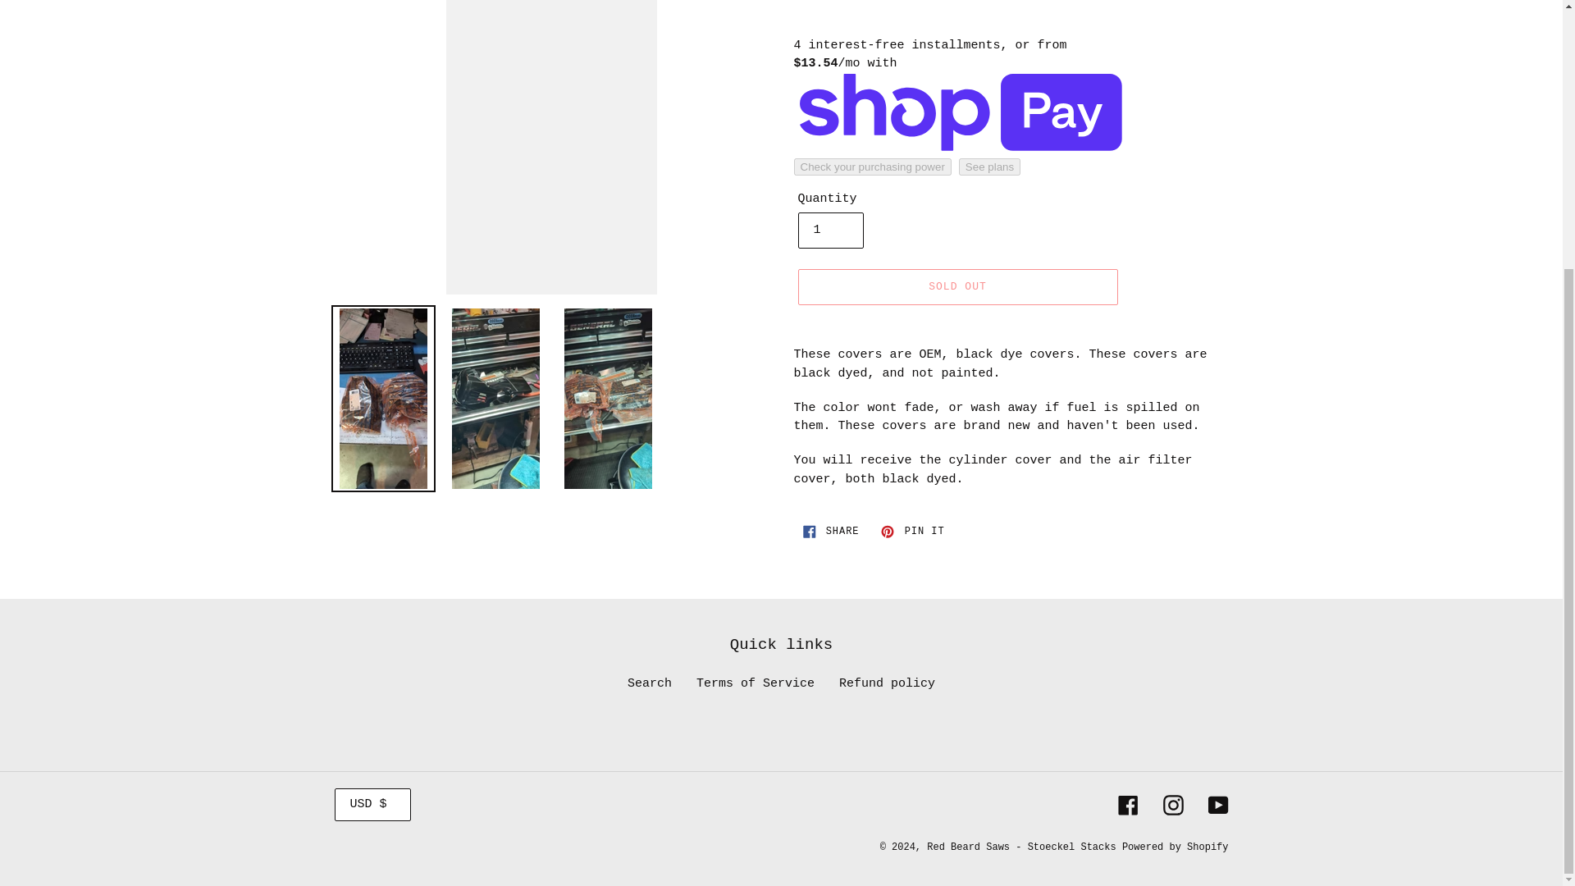 This screenshot has height=886, width=1575. Describe the element at coordinates (888, 684) in the screenshot. I see `SOLD OUT` at that location.